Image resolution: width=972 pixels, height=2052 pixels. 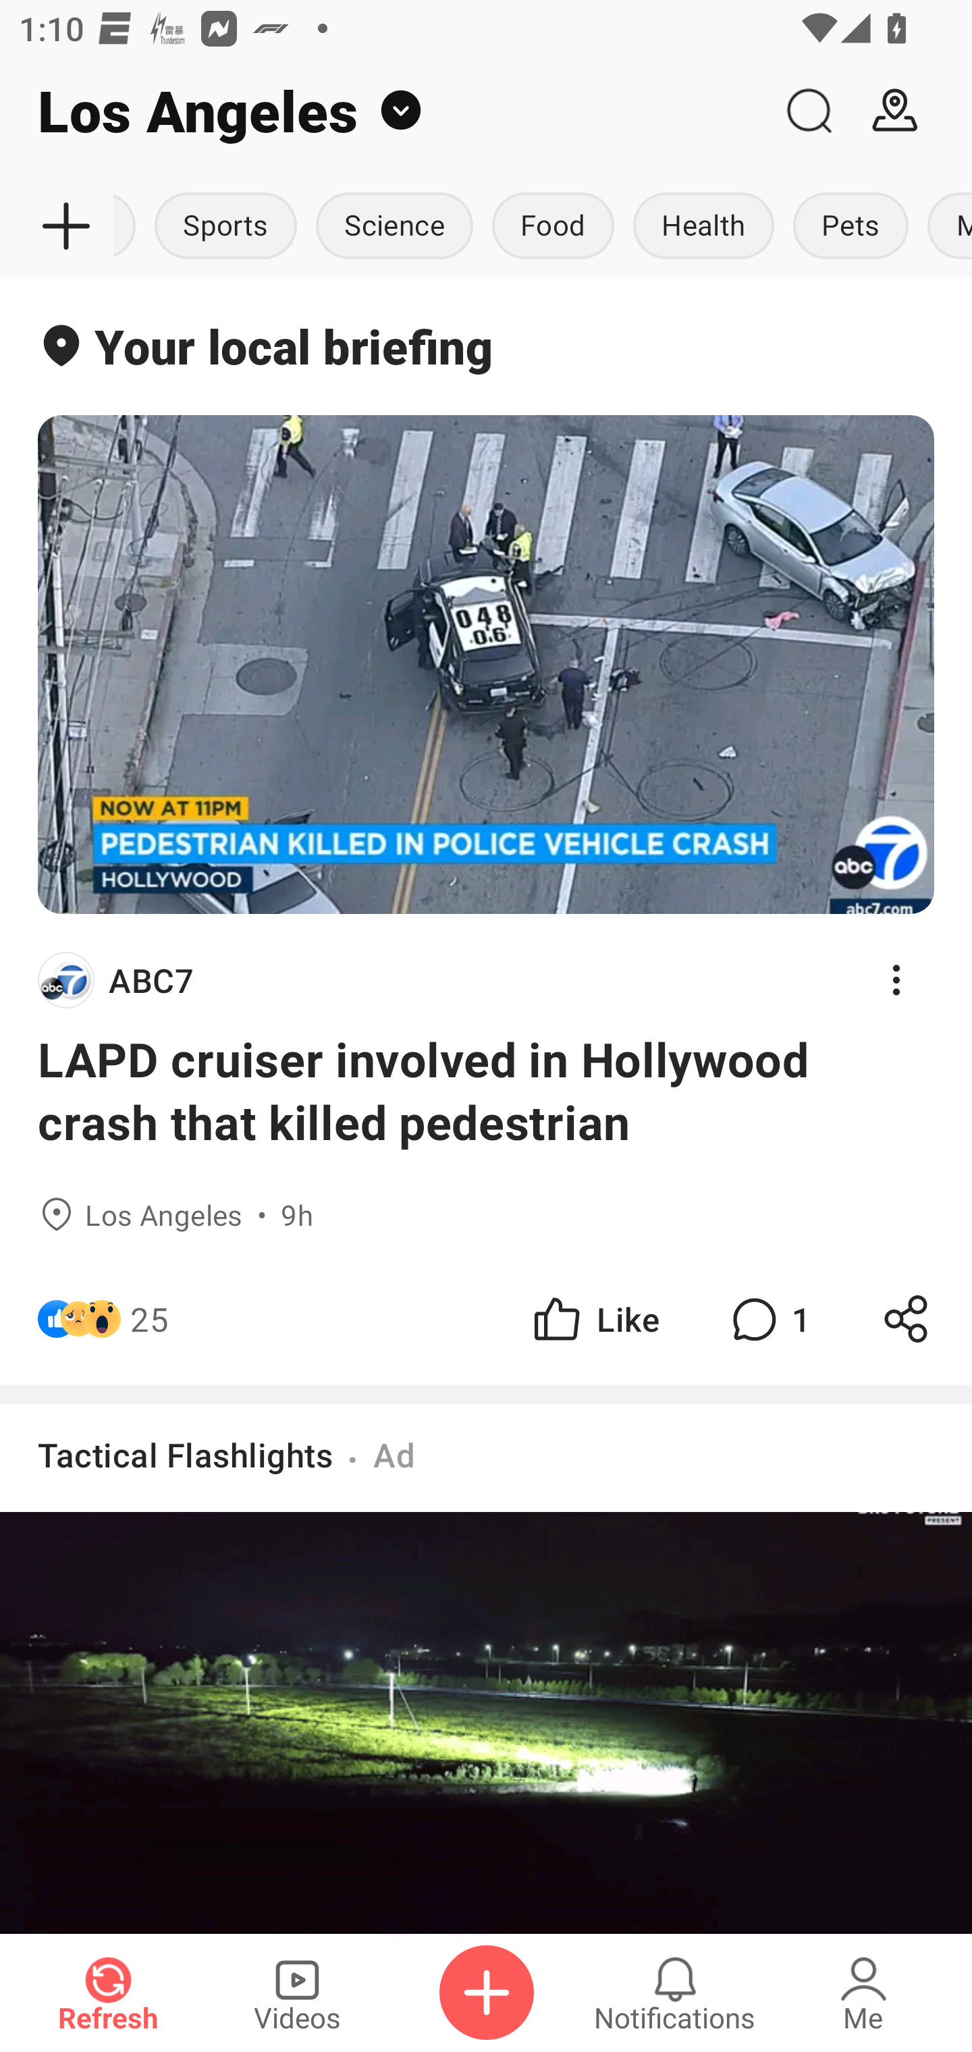 What do you see at coordinates (863, 1993) in the screenshot?
I see `Me` at bounding box center [863, 1993].